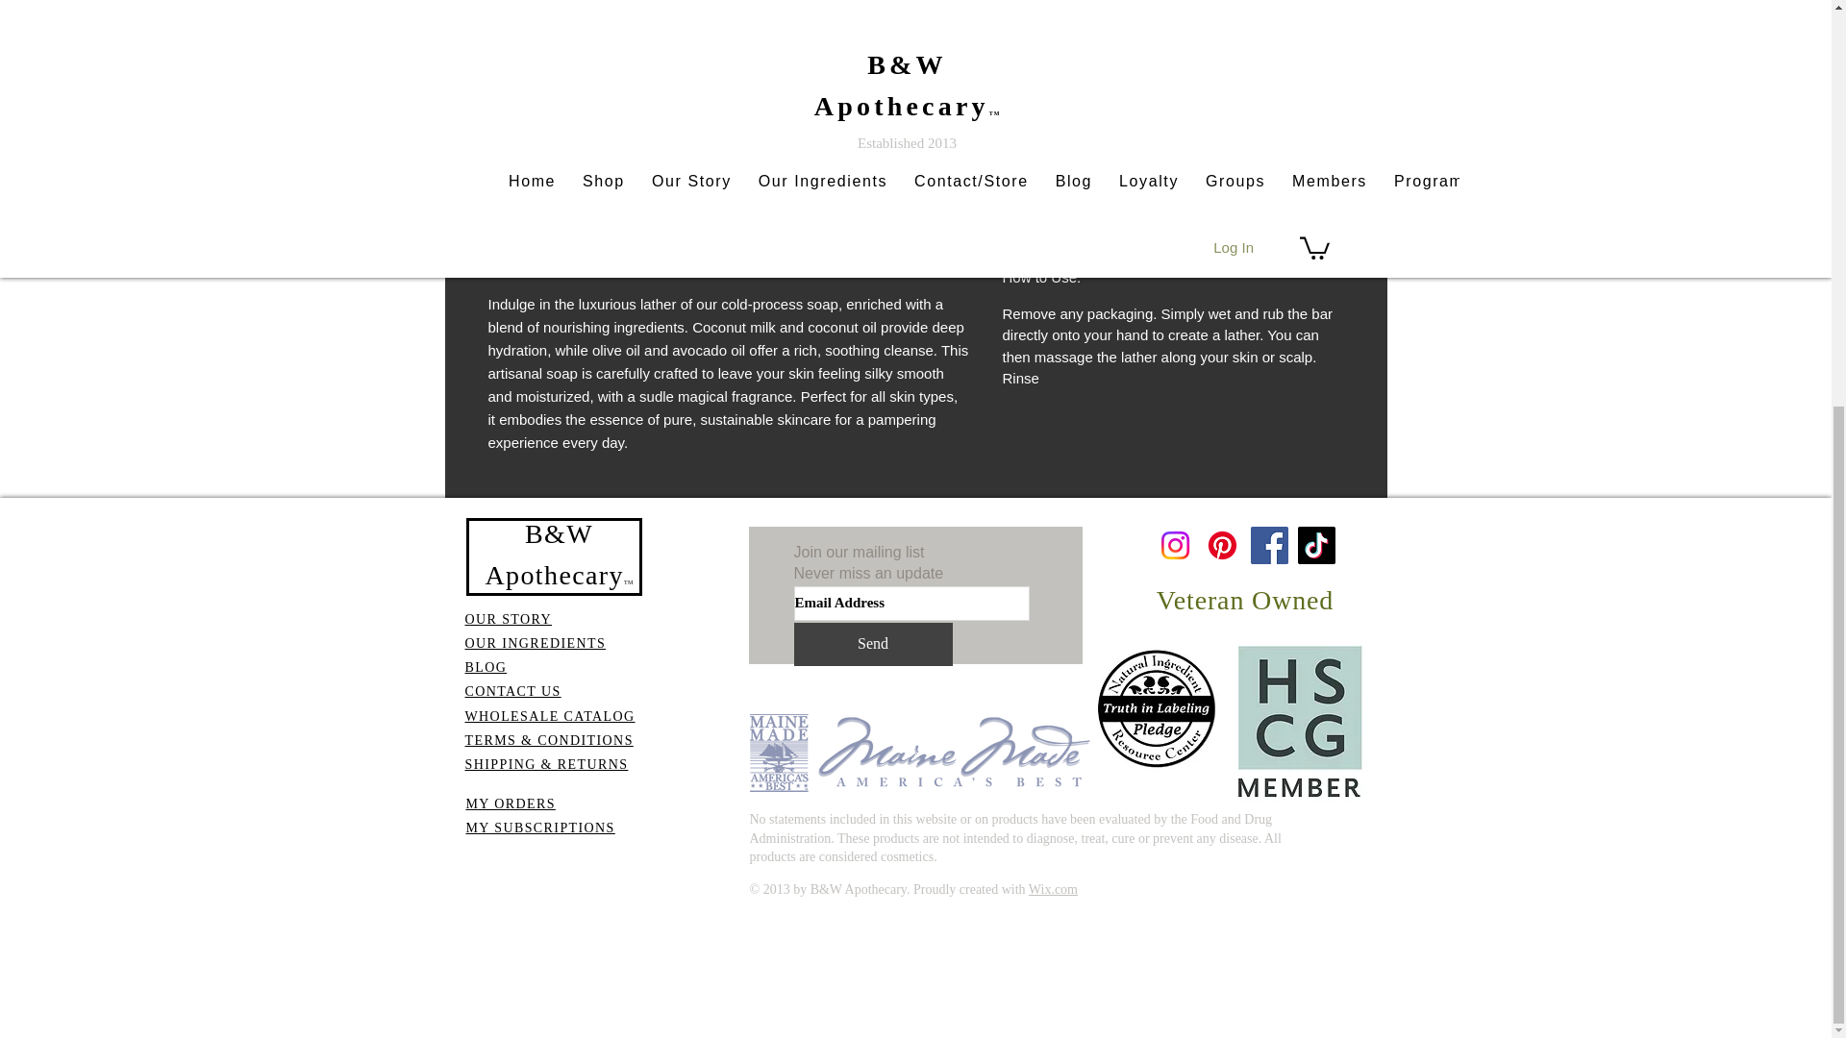 The width and height of the screenshot is (1846, 1038). Describe the element at coordinates (510, 803) in the screenshot. I see `MY ORDERS` at that location.